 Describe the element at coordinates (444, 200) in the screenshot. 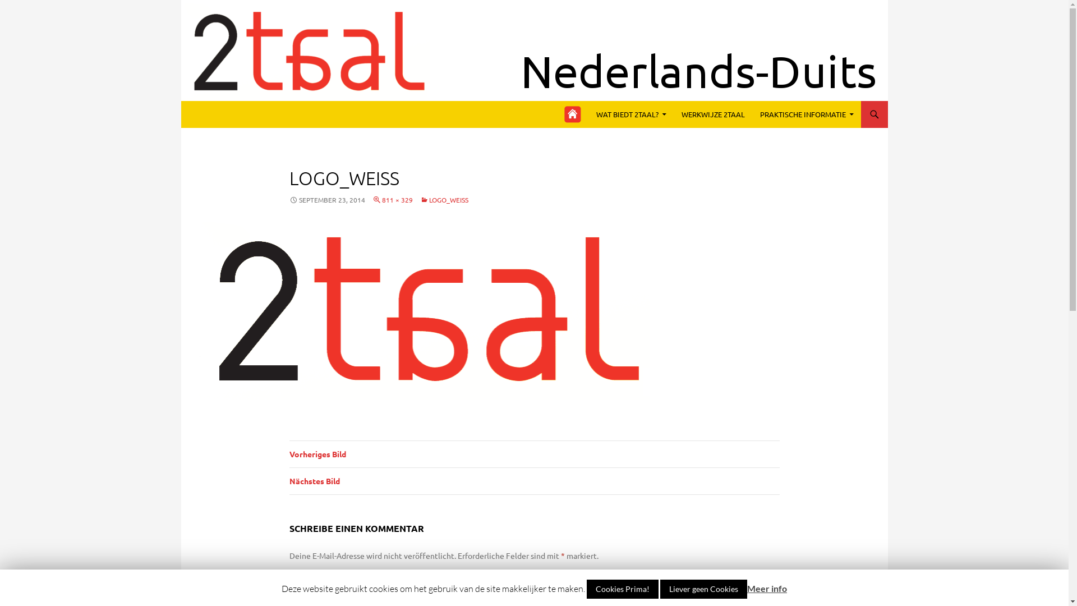

I see `LOGO_WEISS` at that location.